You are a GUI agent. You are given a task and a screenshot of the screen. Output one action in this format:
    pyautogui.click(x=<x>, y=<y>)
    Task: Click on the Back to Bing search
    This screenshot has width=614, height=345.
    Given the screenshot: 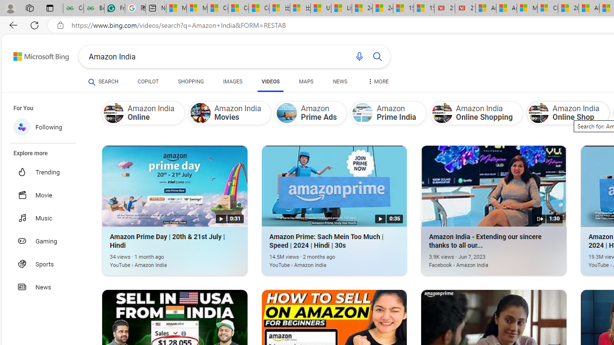 What is the action you would take?
    pyautogui.click(x=35, y=55)
    